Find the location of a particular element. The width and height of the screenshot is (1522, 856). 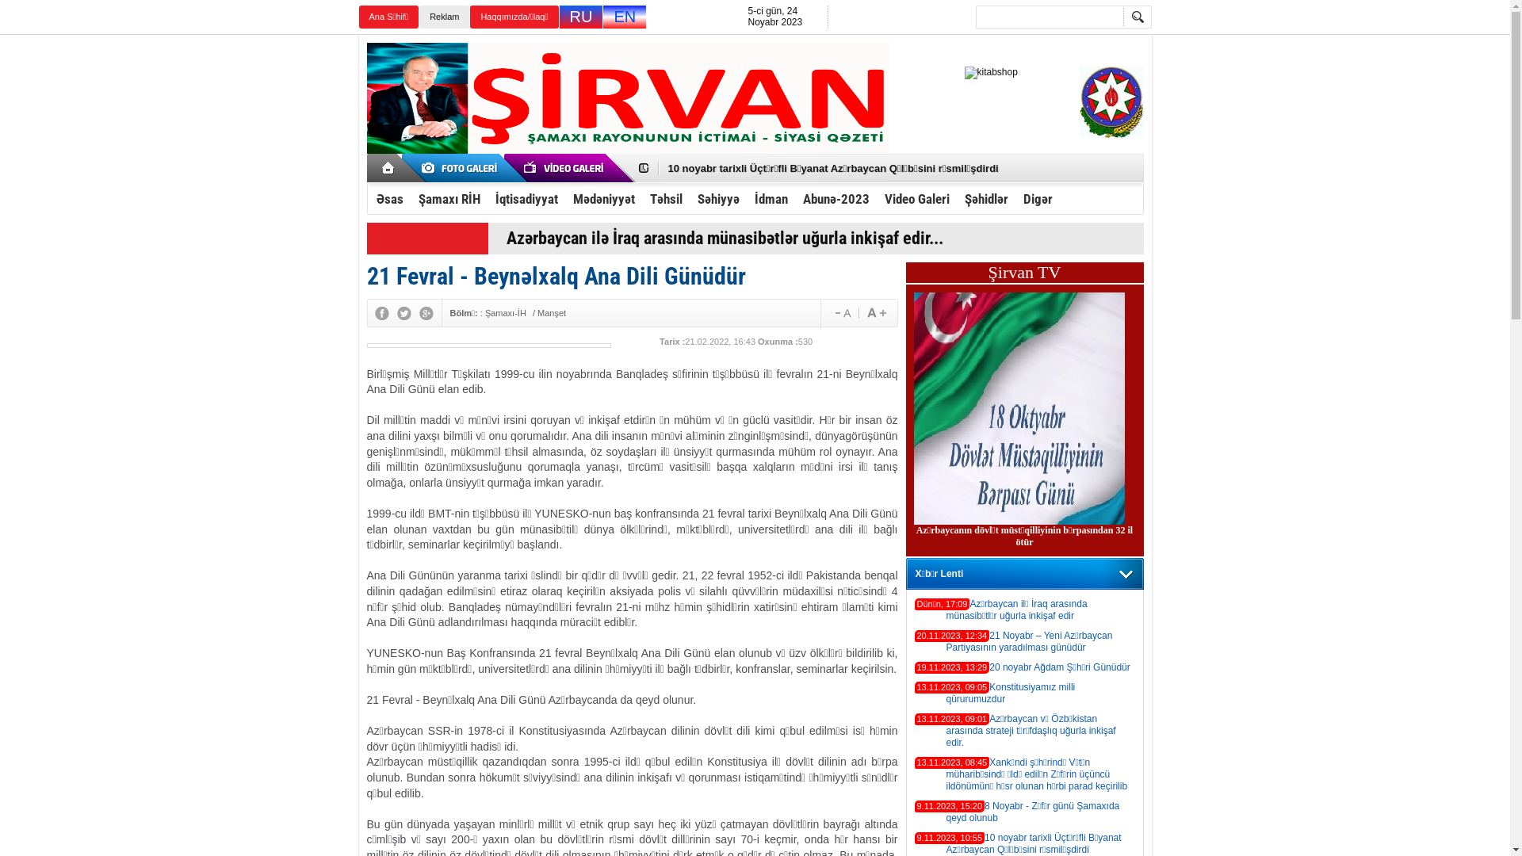

RU is located at coordinates (582, 17).